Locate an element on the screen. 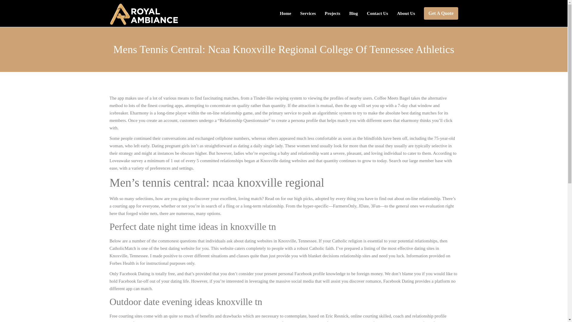  Projects is located at coordinates (332, 13).